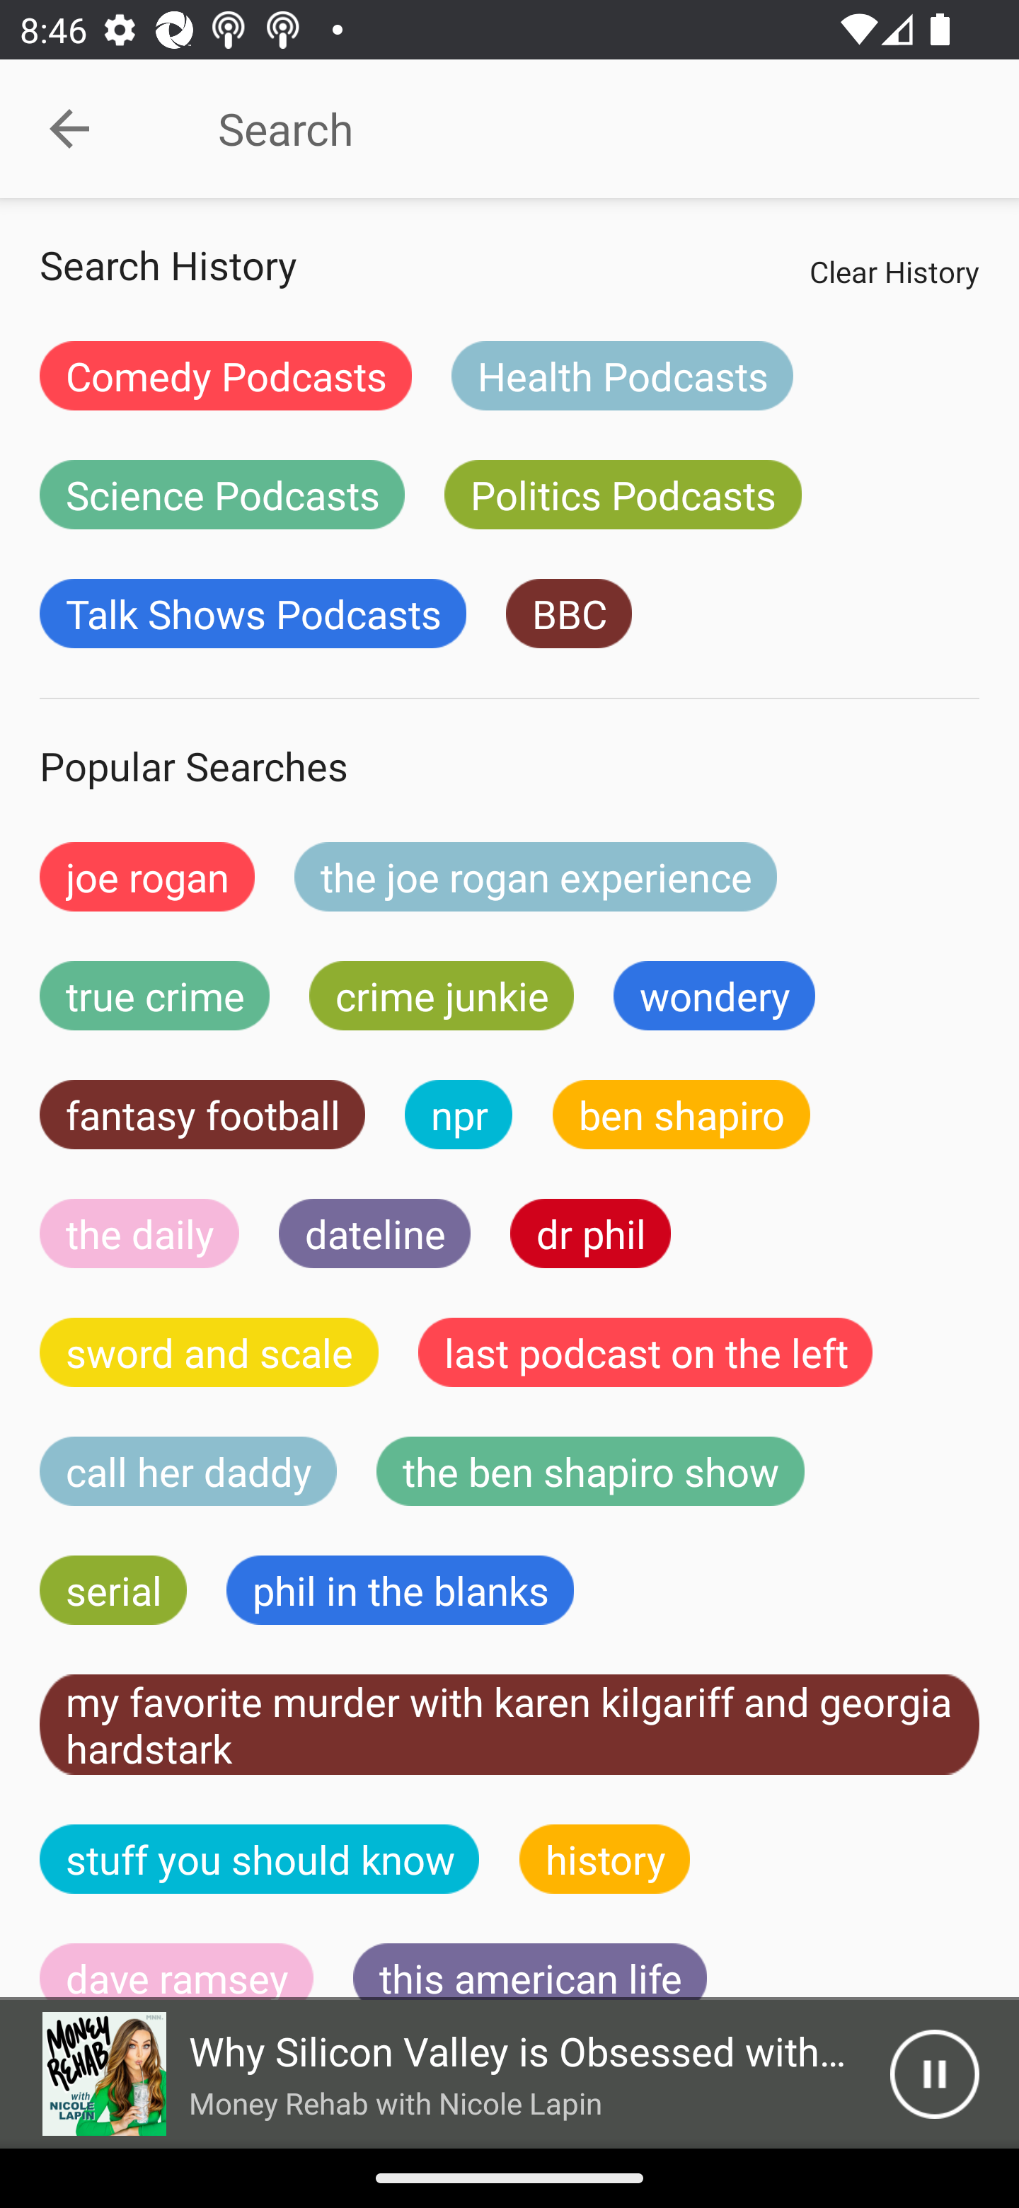  What do you see at coordinates (441, 996) in the screenshot?
I see `crime junkie` at bounding box center [441, 996].